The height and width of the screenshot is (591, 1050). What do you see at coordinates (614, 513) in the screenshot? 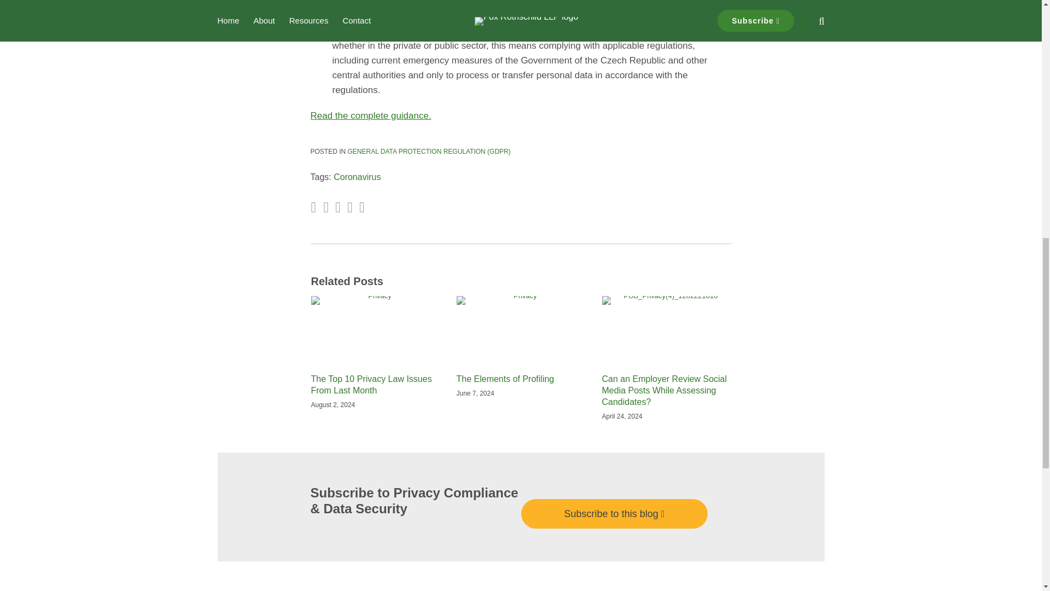
I see `Subscribe to this blog` at bounding box center [614, 513].